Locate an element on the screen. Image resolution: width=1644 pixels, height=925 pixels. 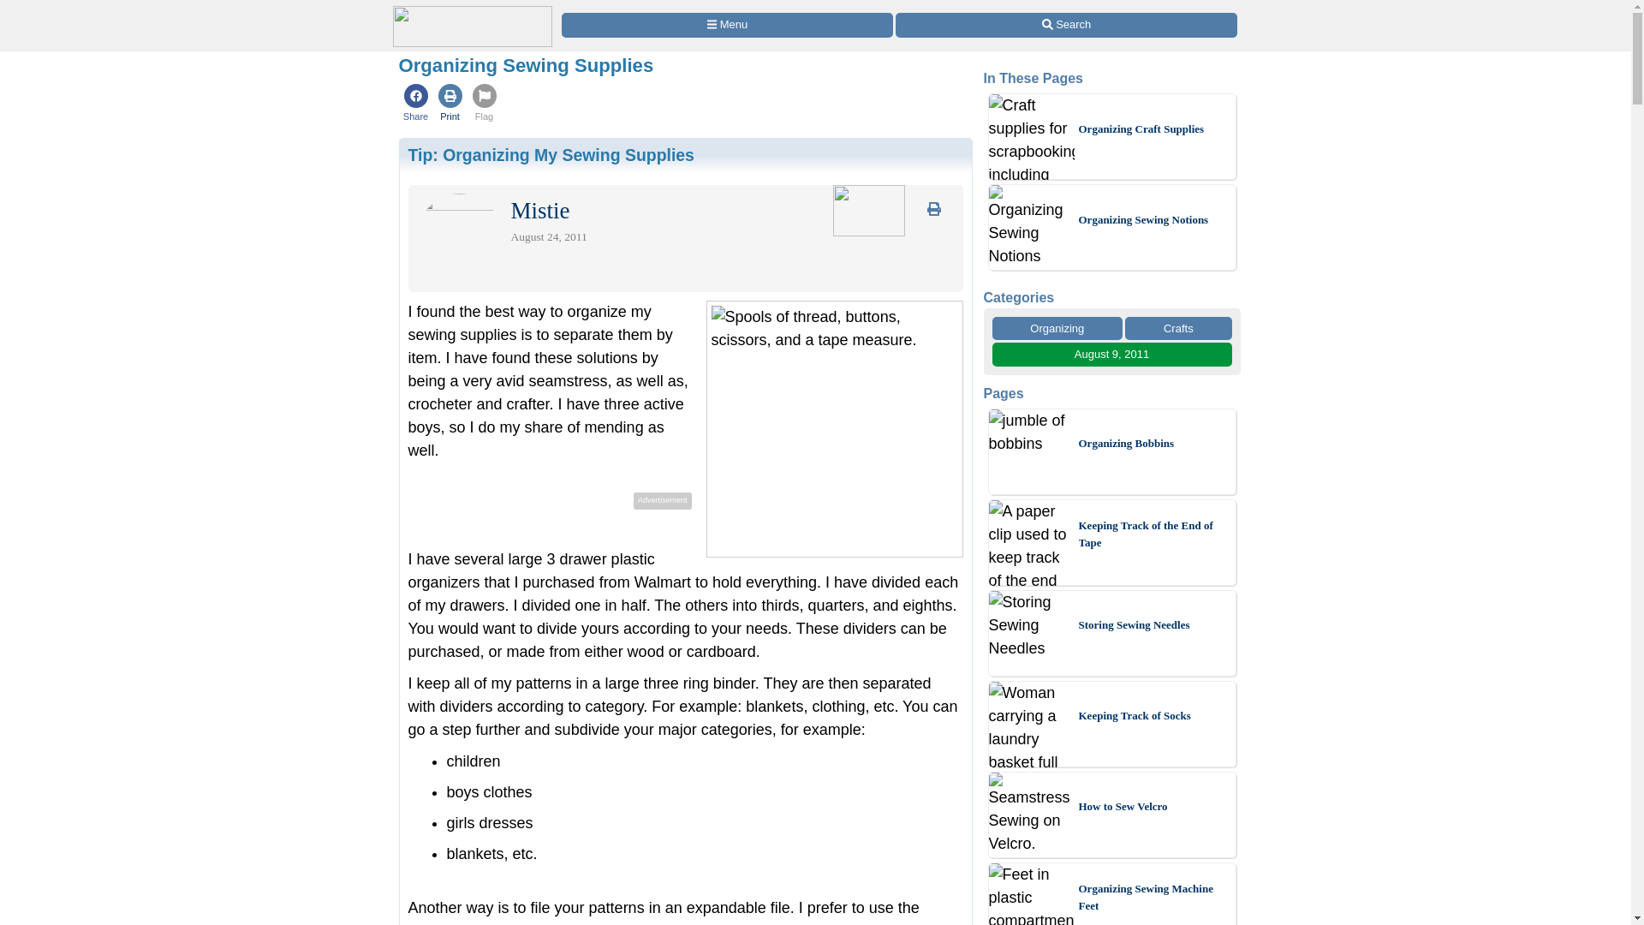
Mistie is located at coordinates (539, 214).